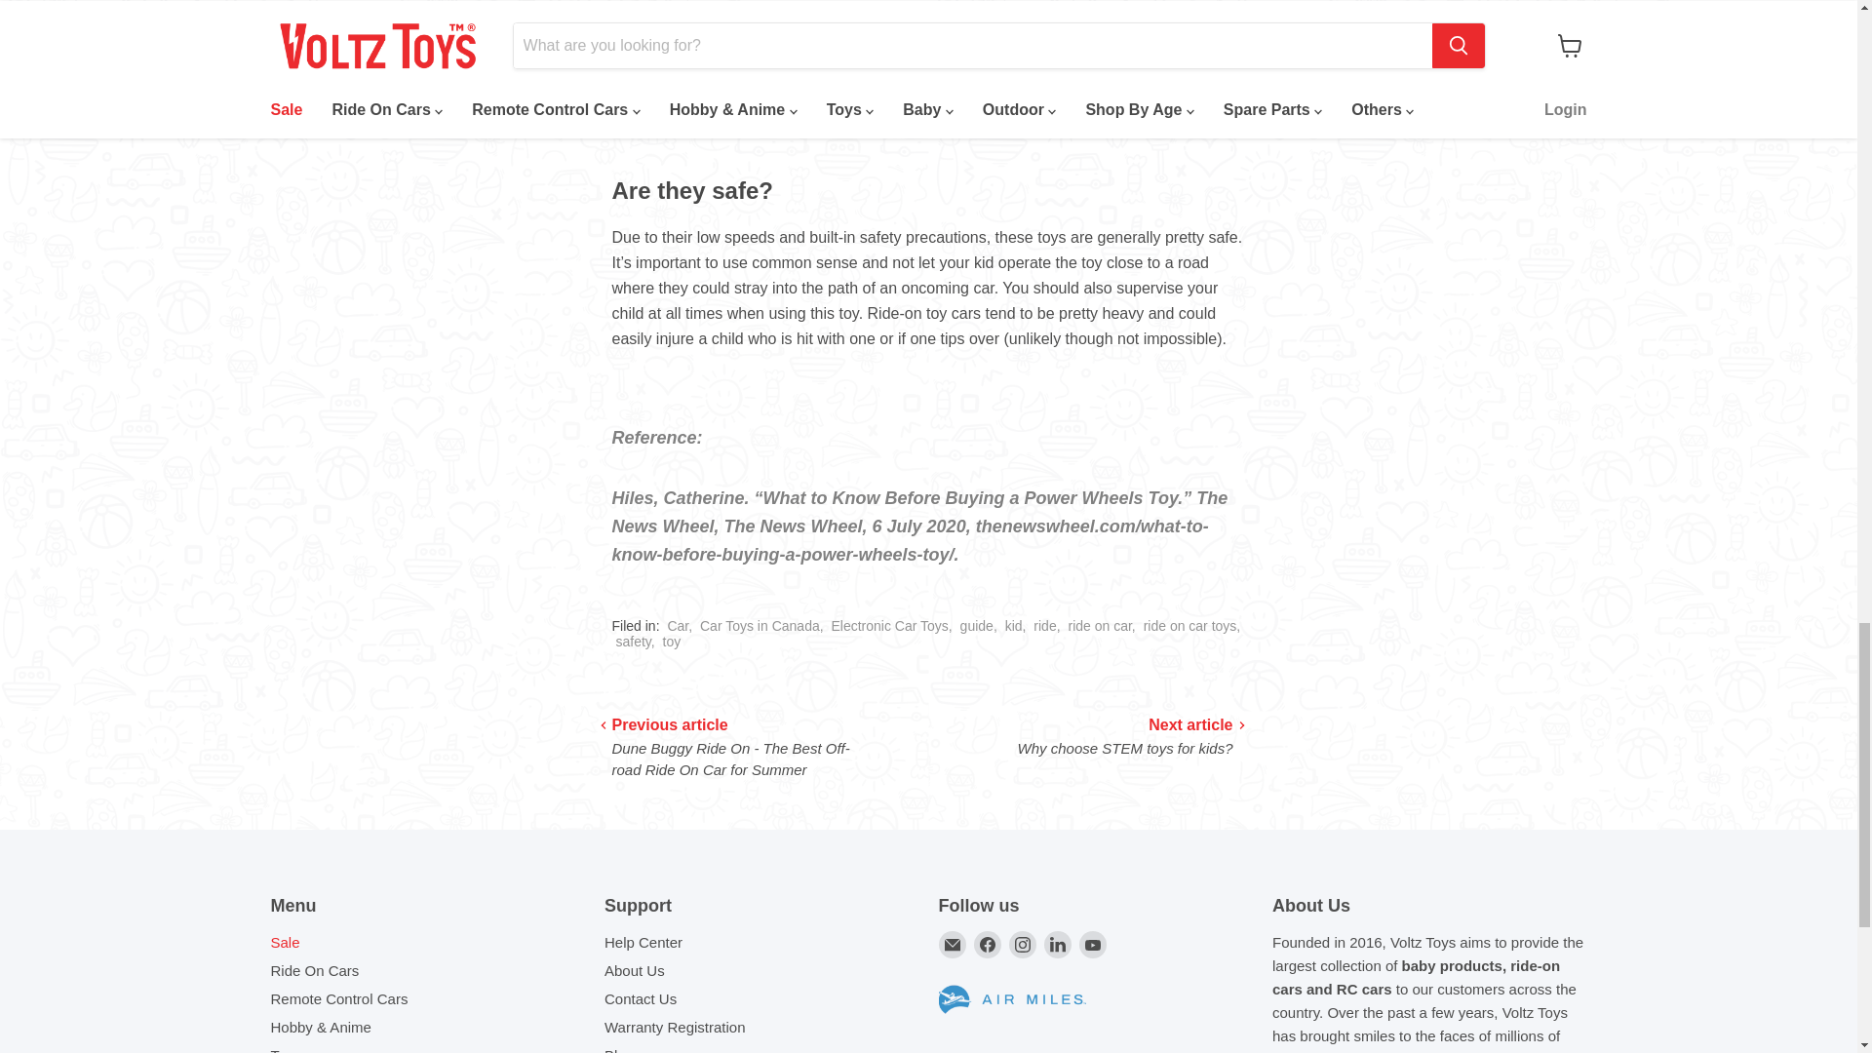 This screenshot has width=1872, height=1053. I want to click on Show articles tagged guide, so click(977, 626).